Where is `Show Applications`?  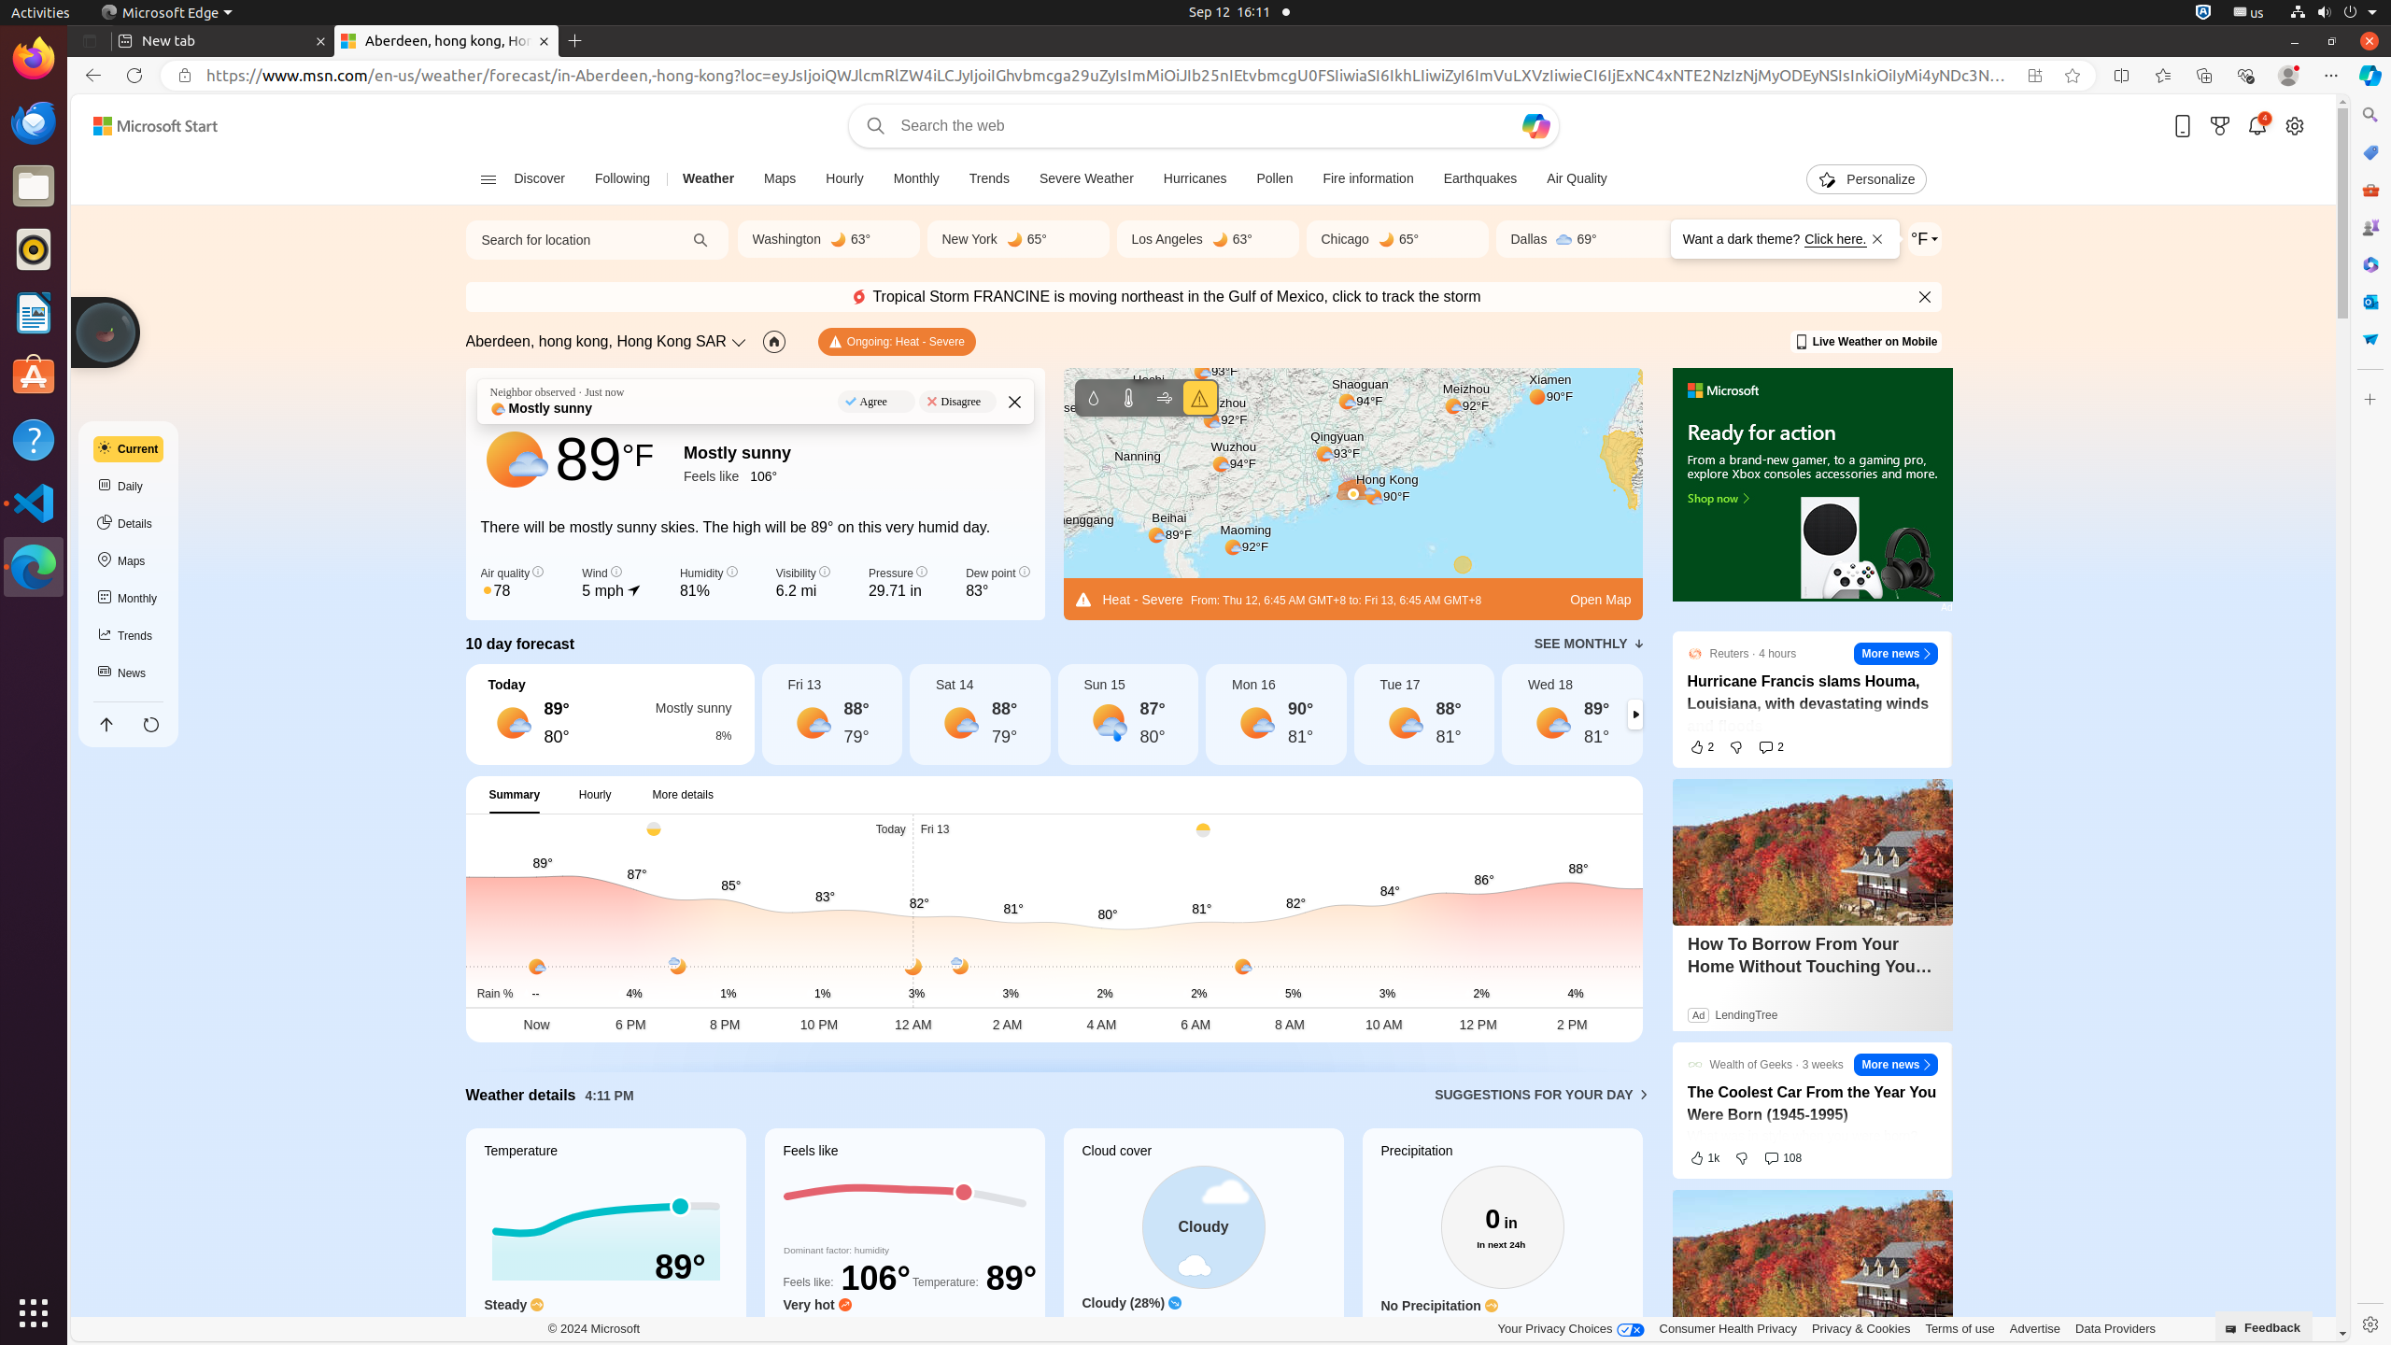
Show Applications is located at coordinates (34, 1313).